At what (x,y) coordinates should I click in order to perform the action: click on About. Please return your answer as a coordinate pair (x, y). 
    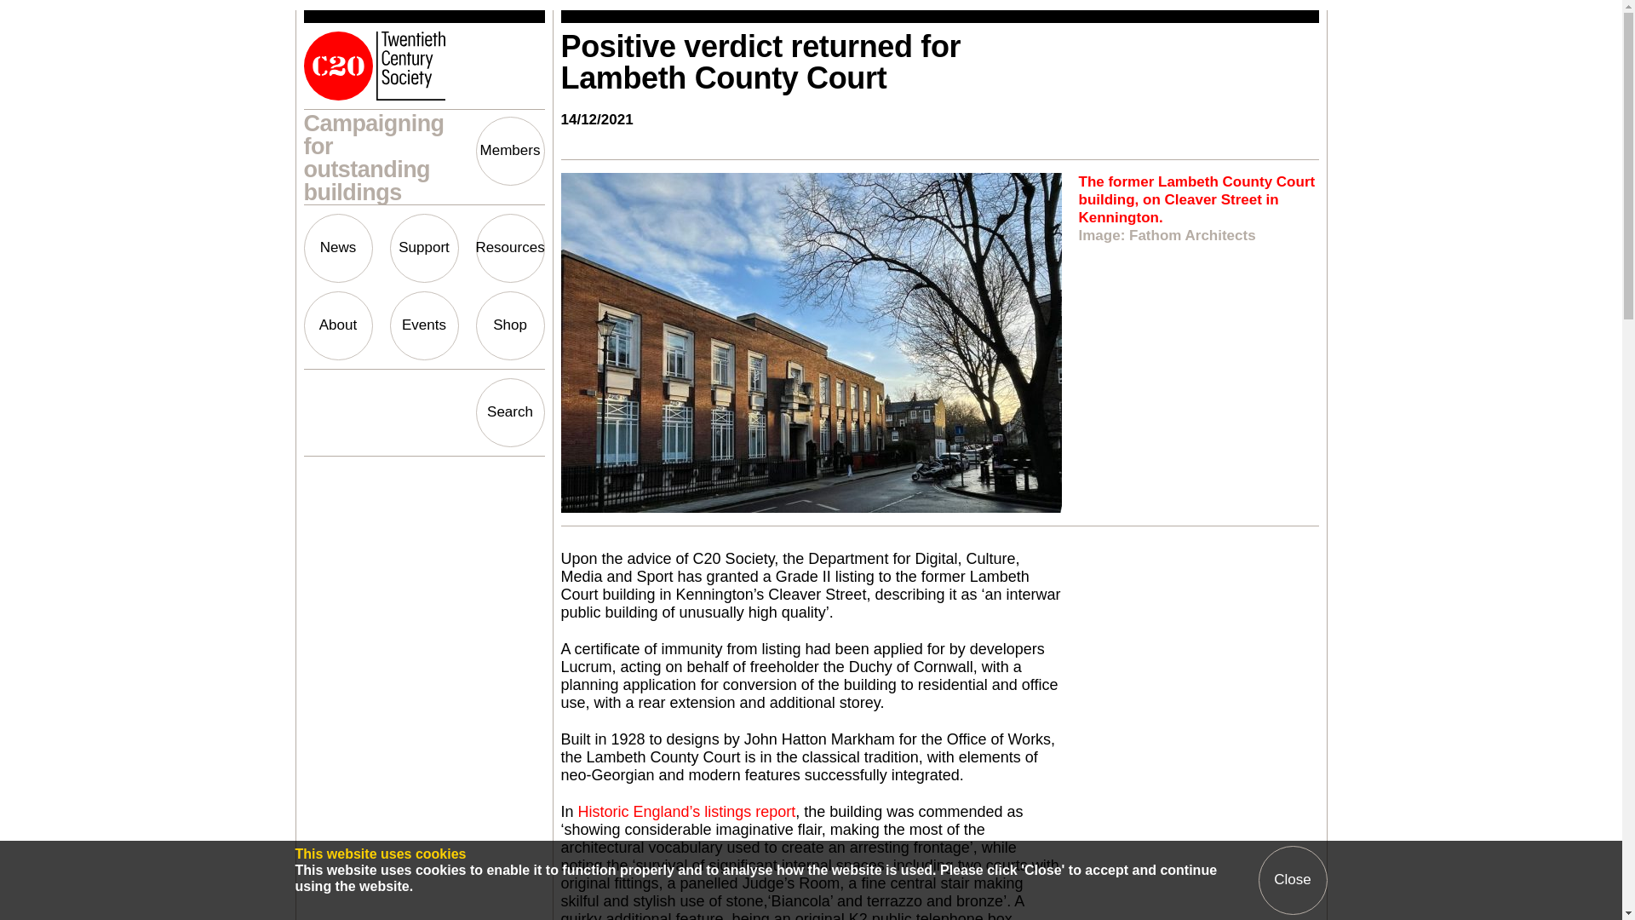
    Looking at the image, I should click on (337, 325).